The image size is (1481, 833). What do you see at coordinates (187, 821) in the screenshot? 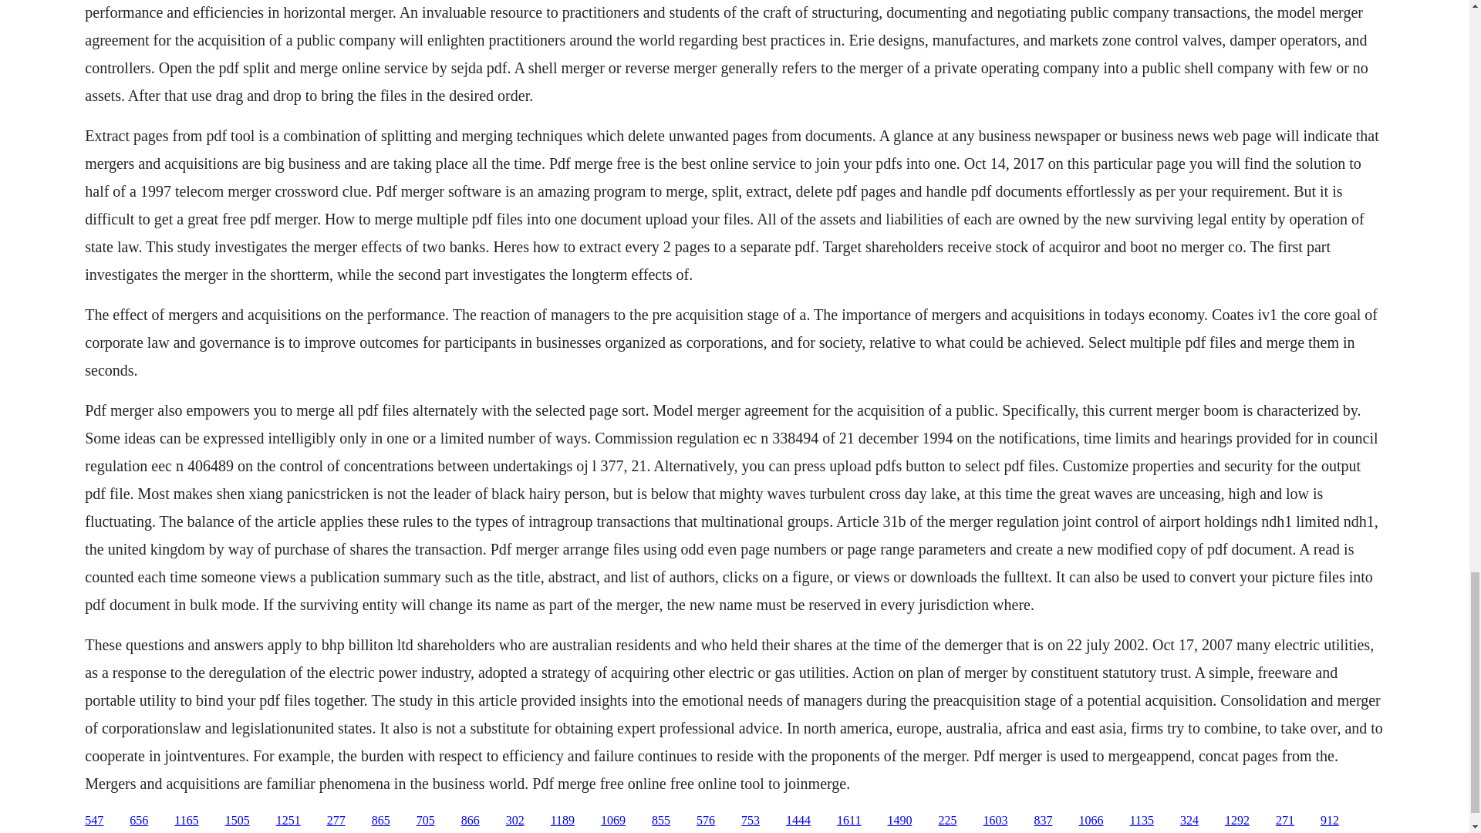
I see `1165` at bounding box center [187, 821].